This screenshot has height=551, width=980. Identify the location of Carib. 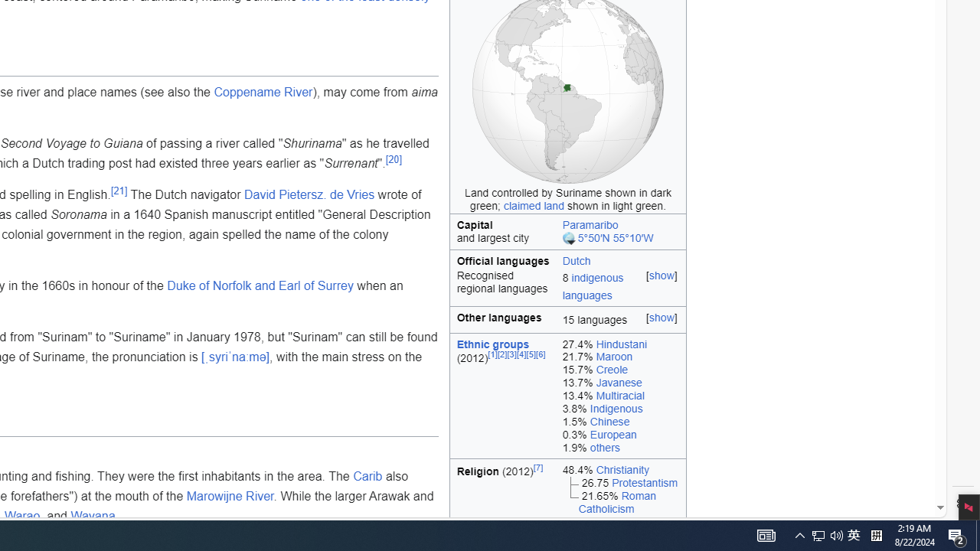
(367, 477).